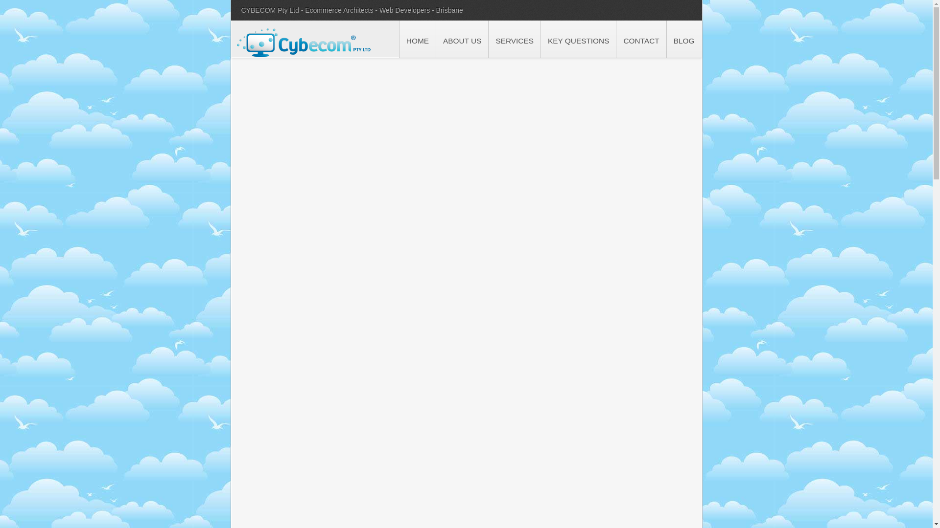 Image resolution: width=940 pixels, height=528 pixels. Describe the element at coordinates (641, 39) in the screenshot. I see `CONTACT` at that location.